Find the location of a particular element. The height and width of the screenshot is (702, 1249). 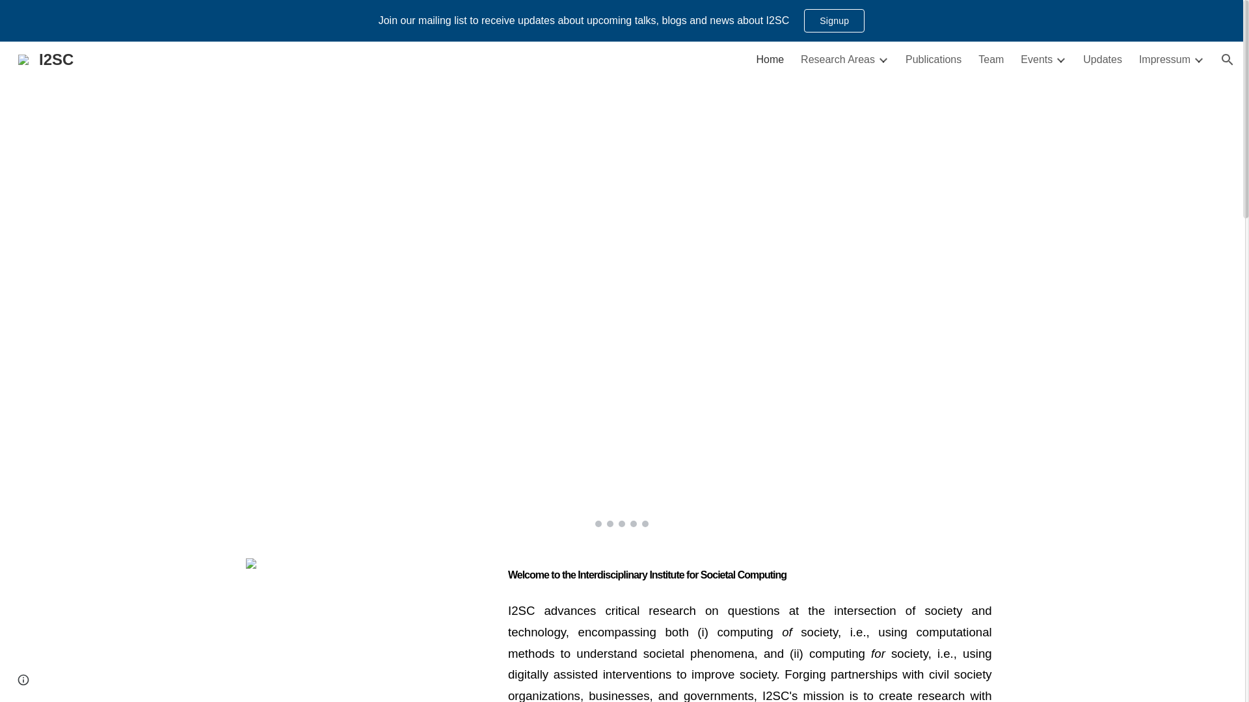

Events is located at coordinates (1036, 60).